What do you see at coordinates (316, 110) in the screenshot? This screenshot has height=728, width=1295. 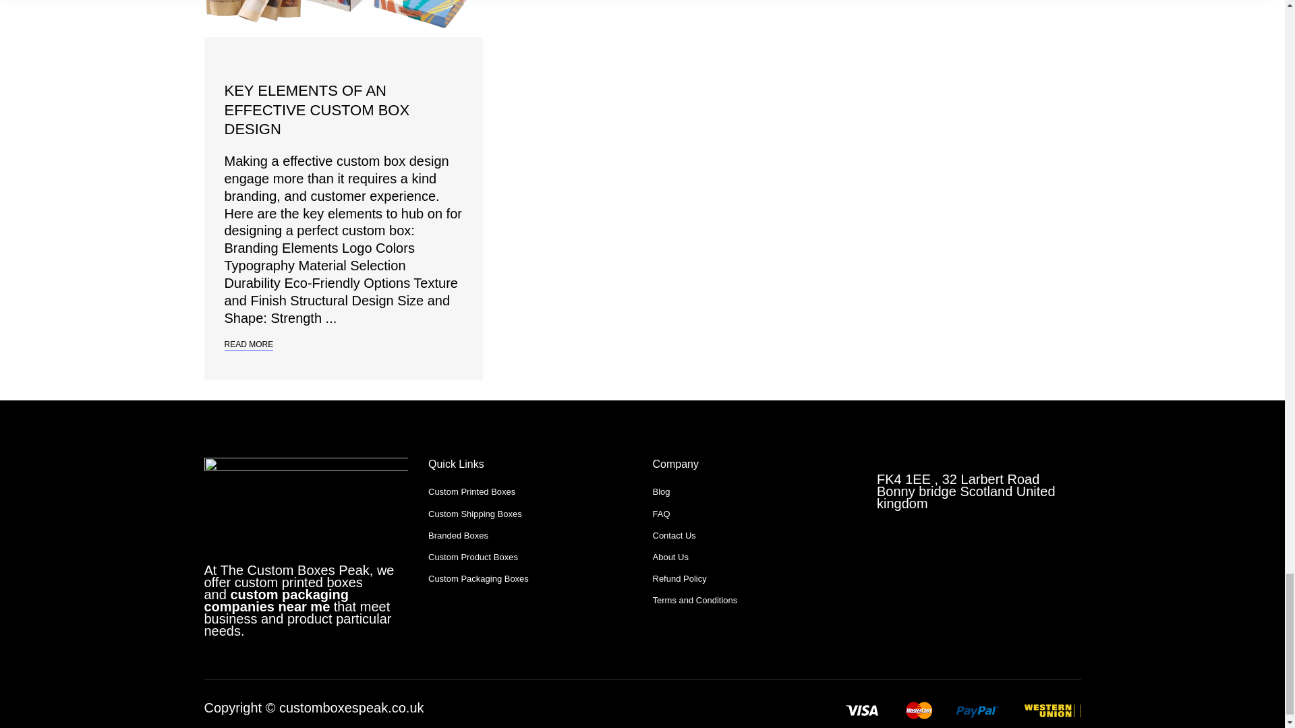 I see `Key Elements of an Effective Custom Box Design` at bounding box center [316, 110].